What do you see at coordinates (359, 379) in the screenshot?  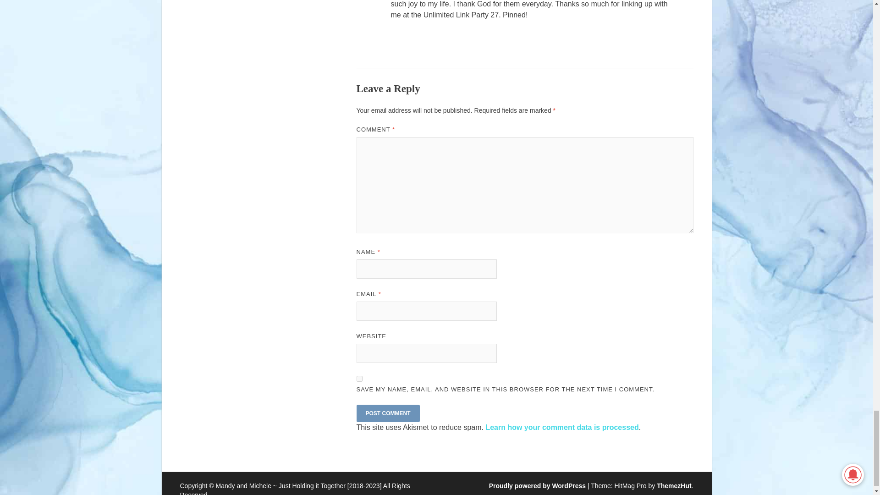 I see `yes` at bounding box center [359, 379].